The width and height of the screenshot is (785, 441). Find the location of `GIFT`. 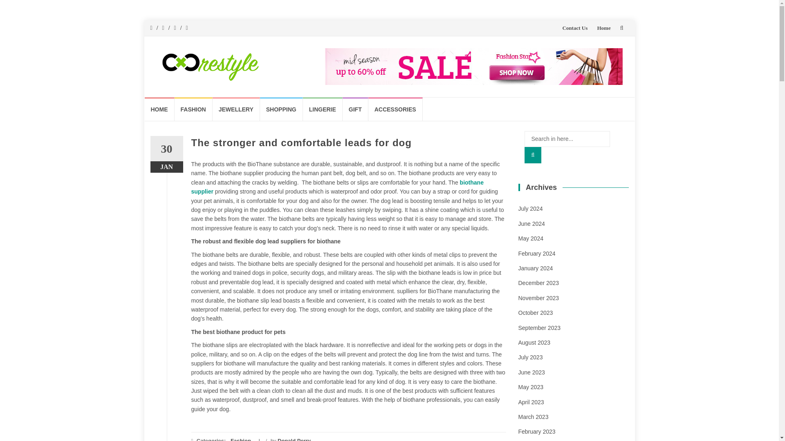

GIFT is located at coordinates (355, 109).